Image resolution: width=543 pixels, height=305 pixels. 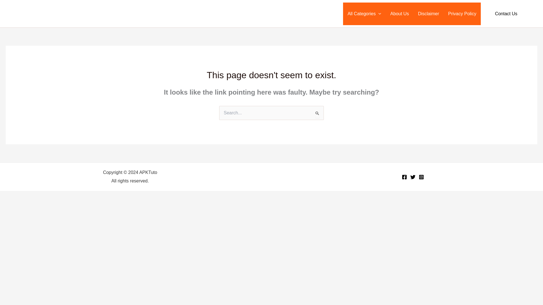 I want to click on Search, so click(x=535, y=14).